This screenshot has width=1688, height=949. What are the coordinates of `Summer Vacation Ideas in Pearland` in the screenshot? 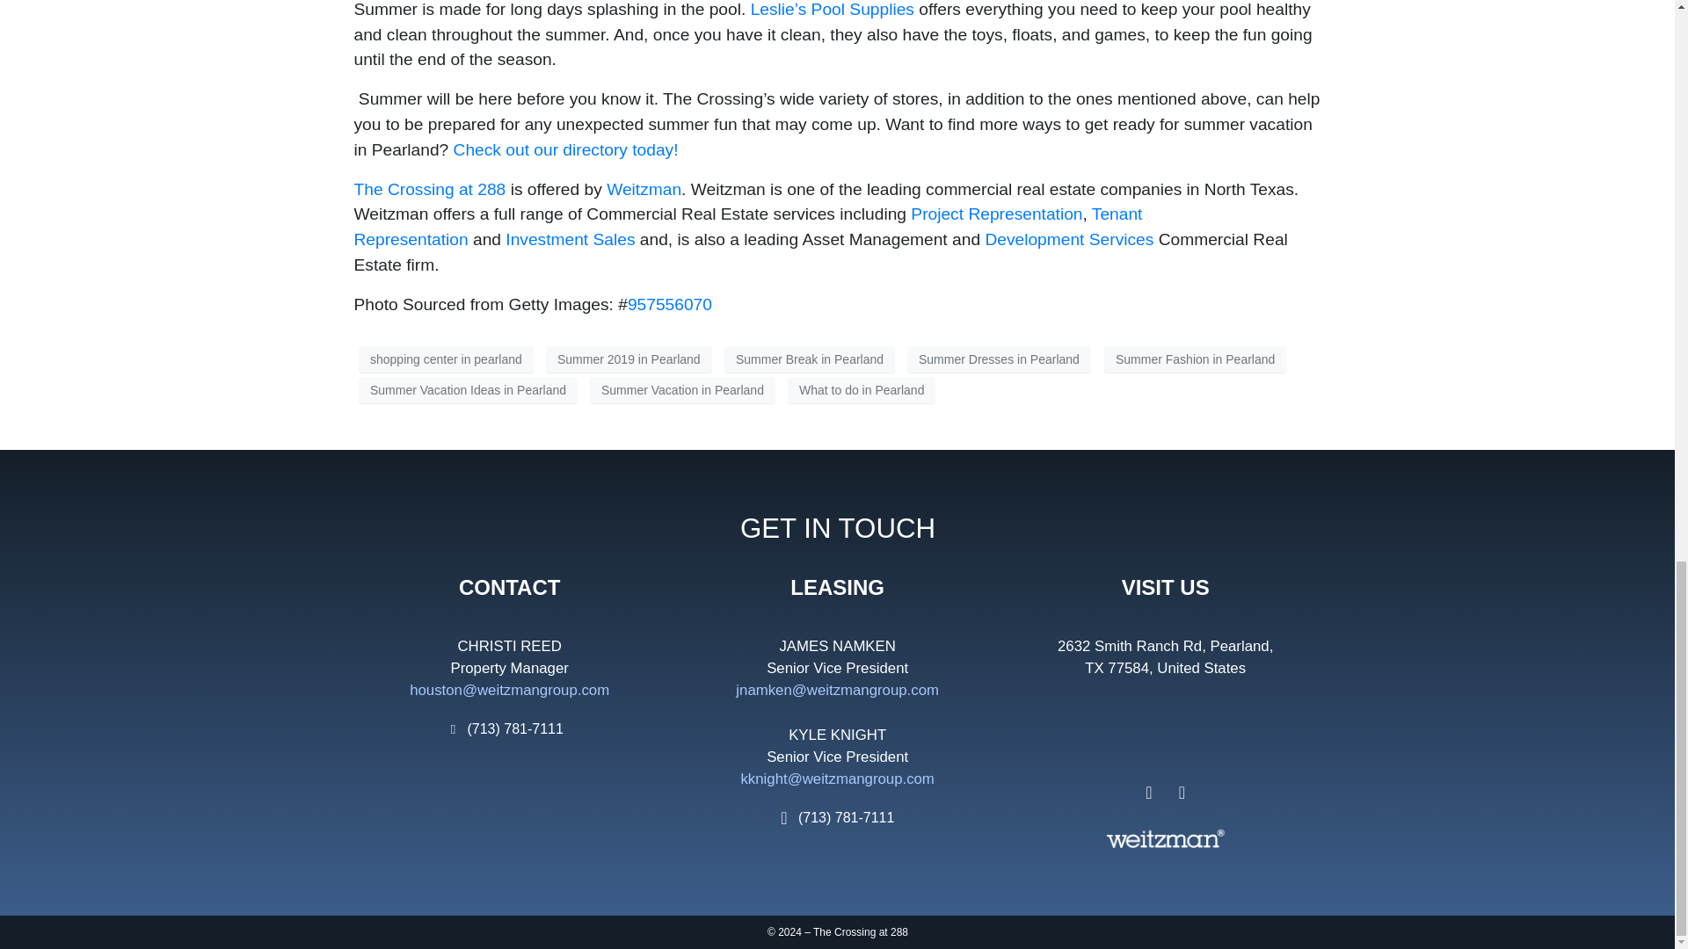 It's located at (468, 390).